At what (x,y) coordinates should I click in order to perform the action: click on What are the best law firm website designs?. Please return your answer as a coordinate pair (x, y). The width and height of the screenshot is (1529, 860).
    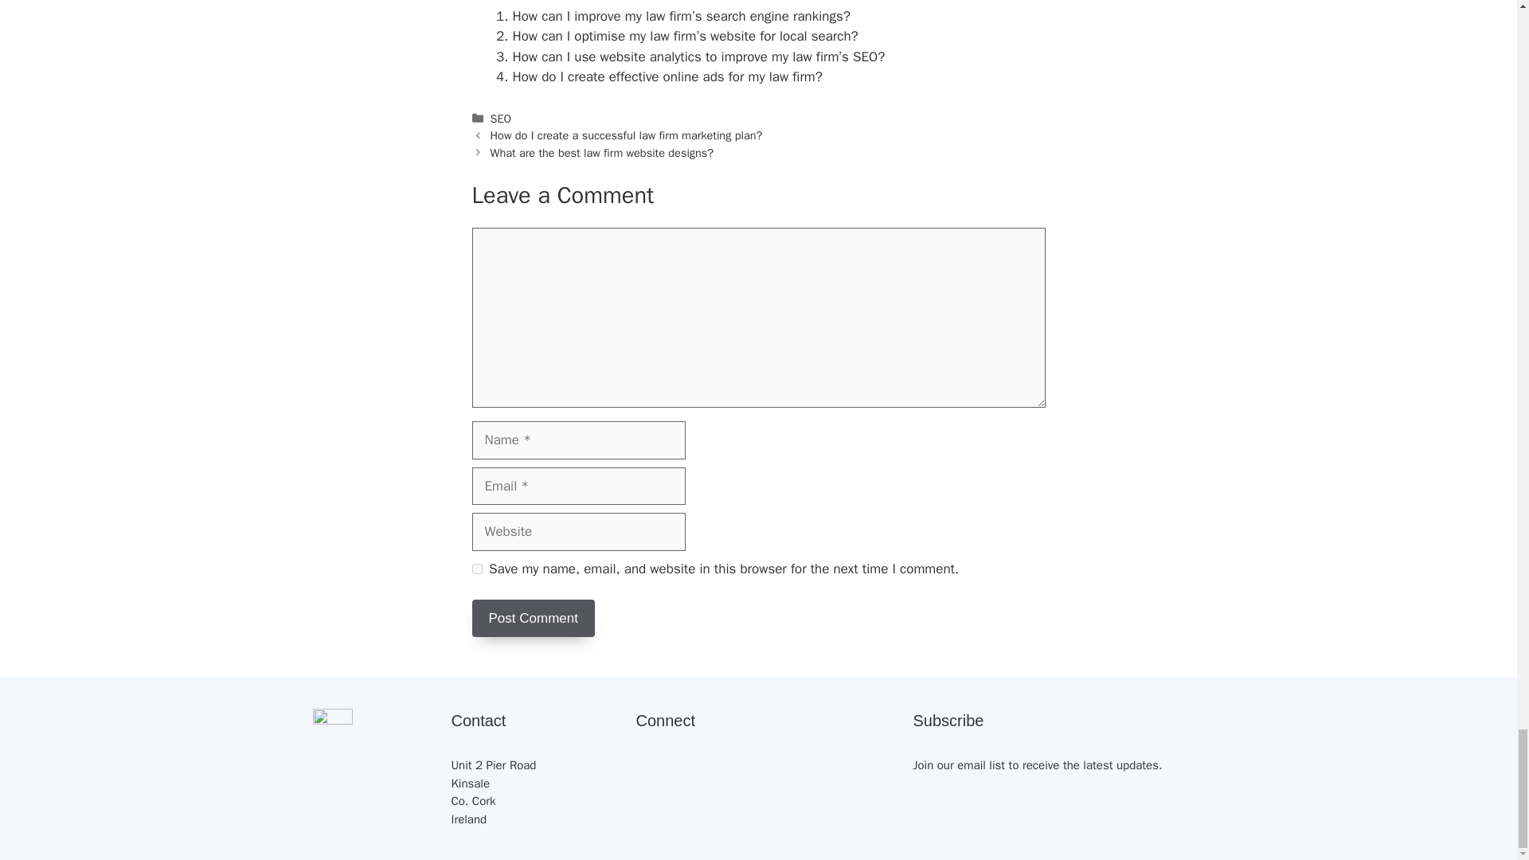
    Looking at the image, I should click on (602, 152).